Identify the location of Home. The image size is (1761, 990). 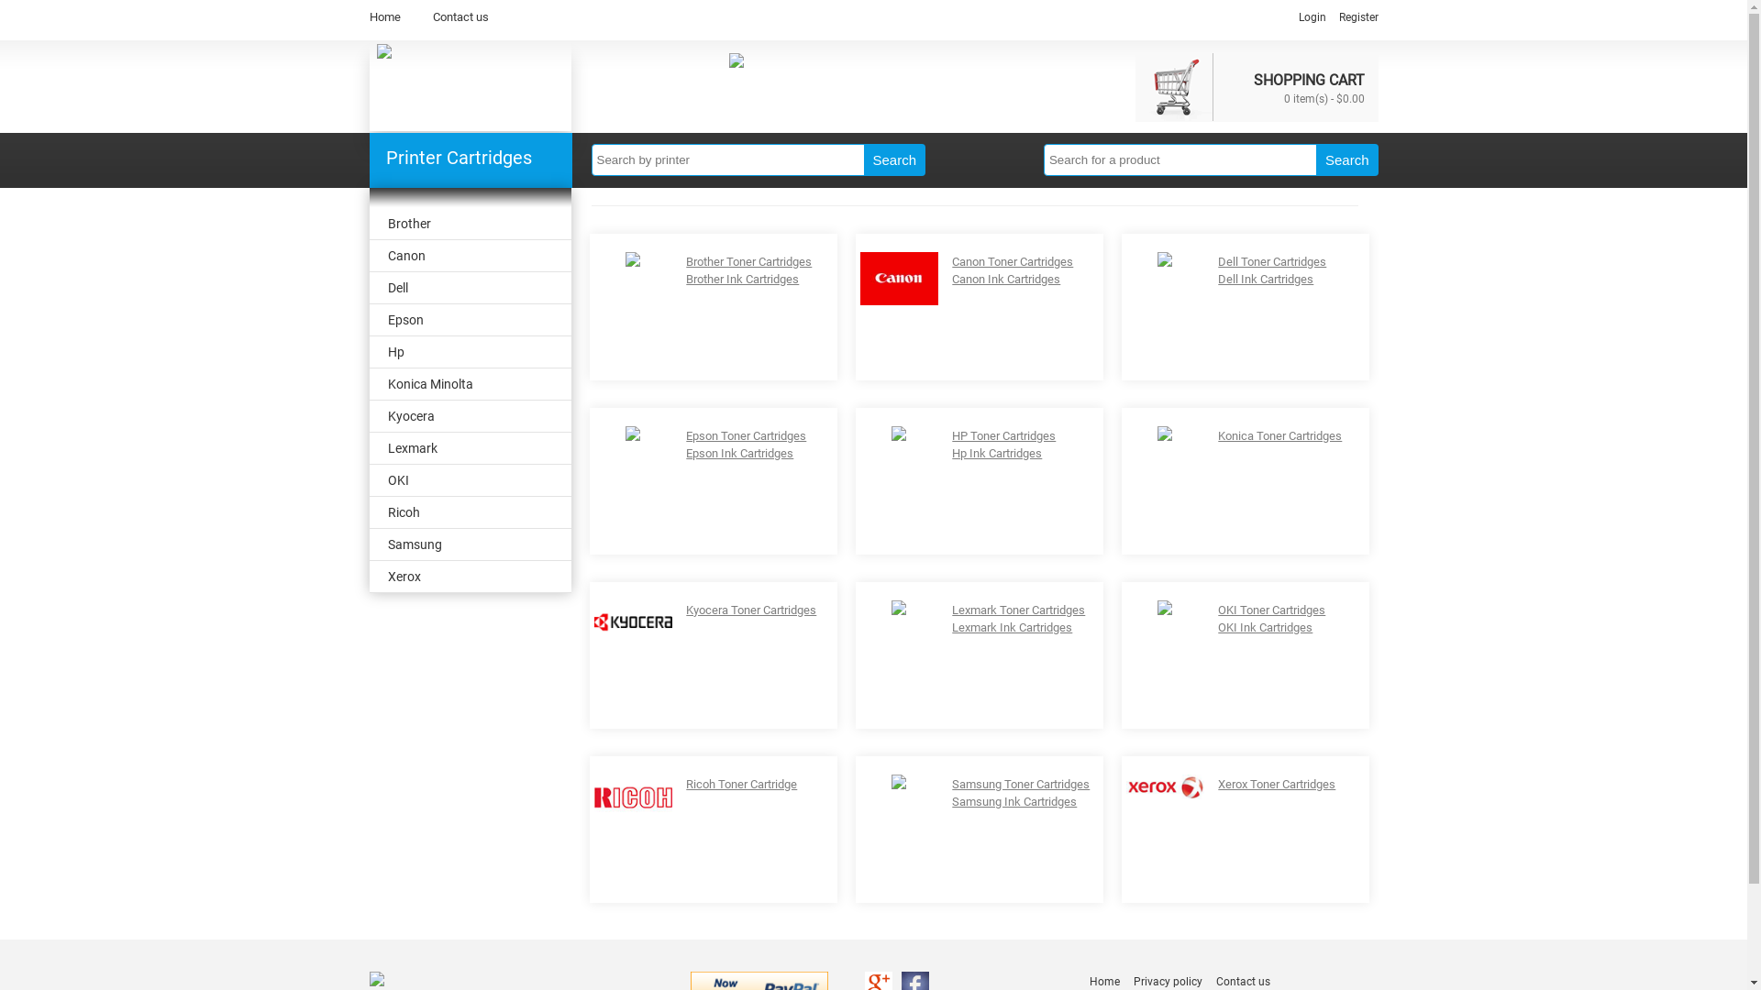
(1104, 982).